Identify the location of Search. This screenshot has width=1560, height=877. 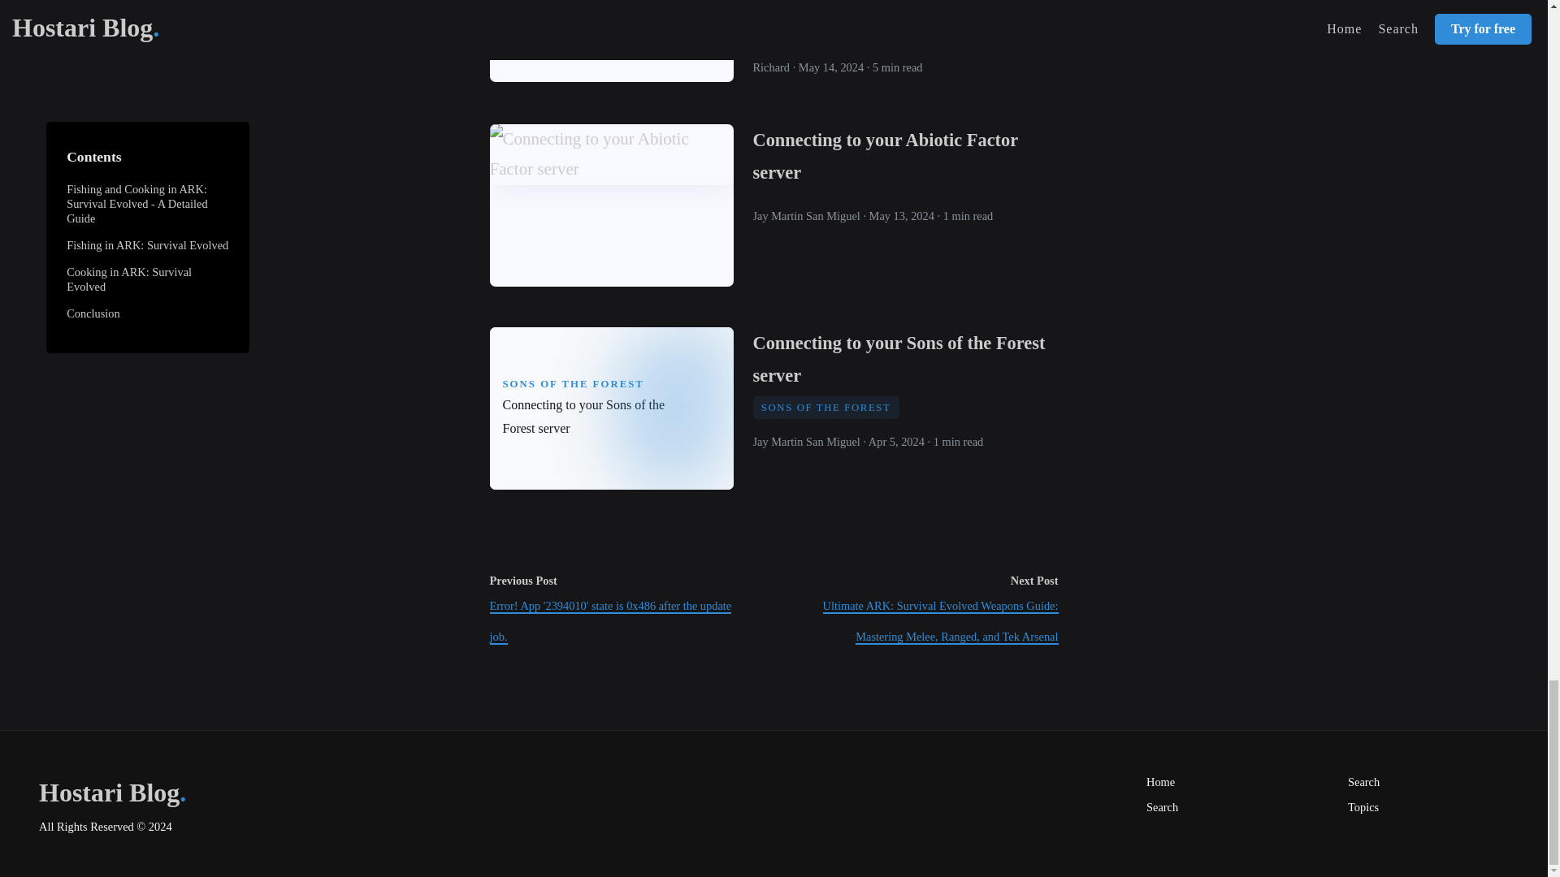
(1162, 807).